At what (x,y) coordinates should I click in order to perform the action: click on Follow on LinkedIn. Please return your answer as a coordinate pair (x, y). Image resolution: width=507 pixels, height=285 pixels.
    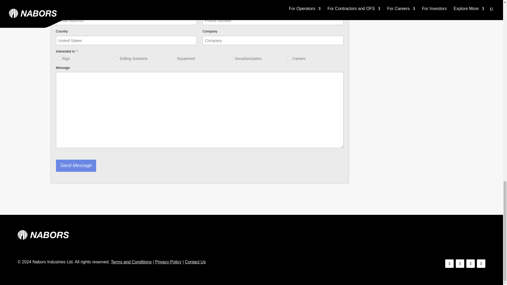
    Looking at the image, I should click on (471, 263).